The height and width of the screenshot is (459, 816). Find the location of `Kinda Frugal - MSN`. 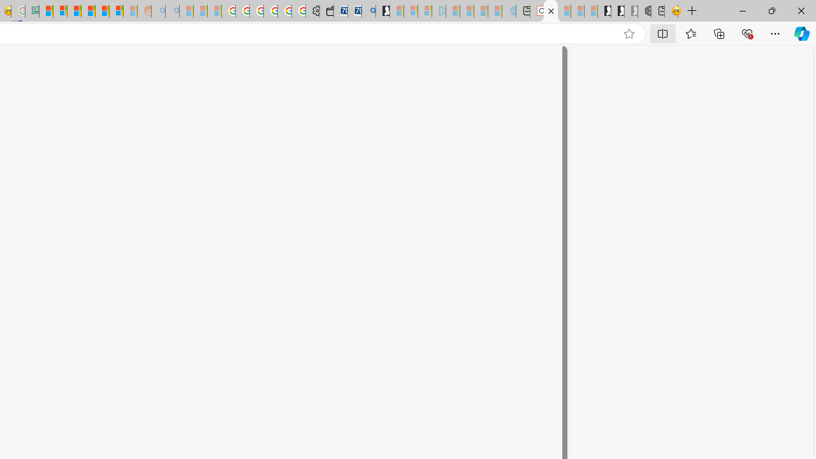

Kinda Frugal - MSN is located at coordinates (102, 11).